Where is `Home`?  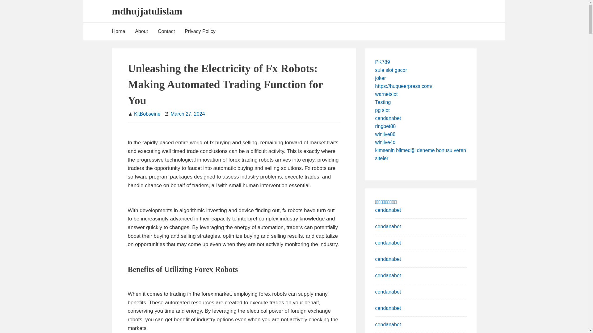 Home is located at coordinates (121, 31).